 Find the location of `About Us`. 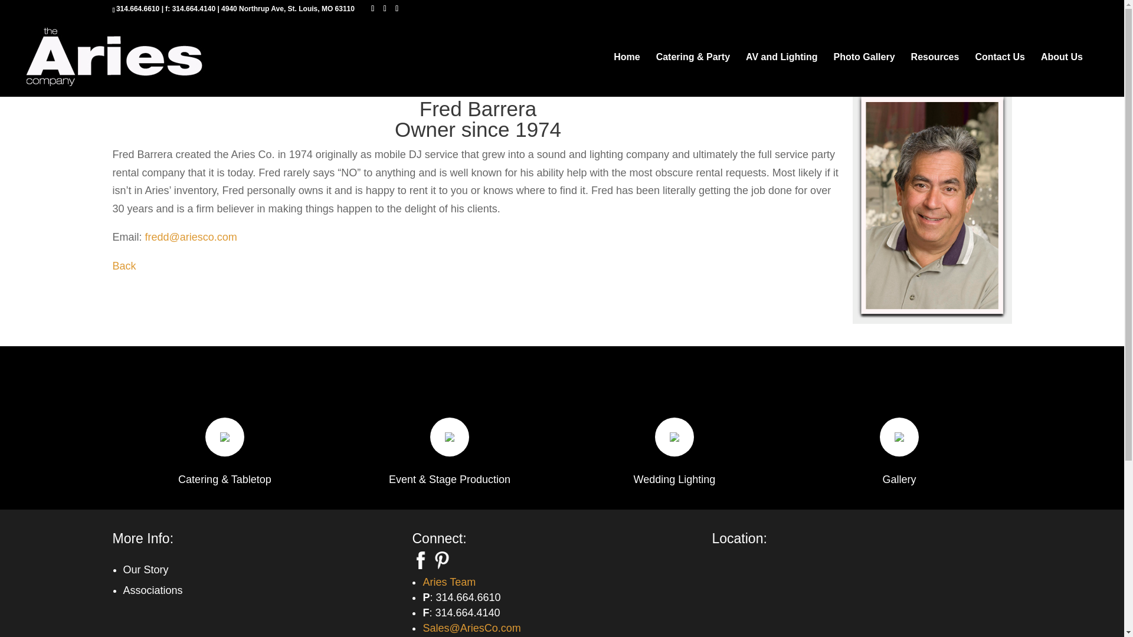

About Us is located at coordinates (1062, 74).